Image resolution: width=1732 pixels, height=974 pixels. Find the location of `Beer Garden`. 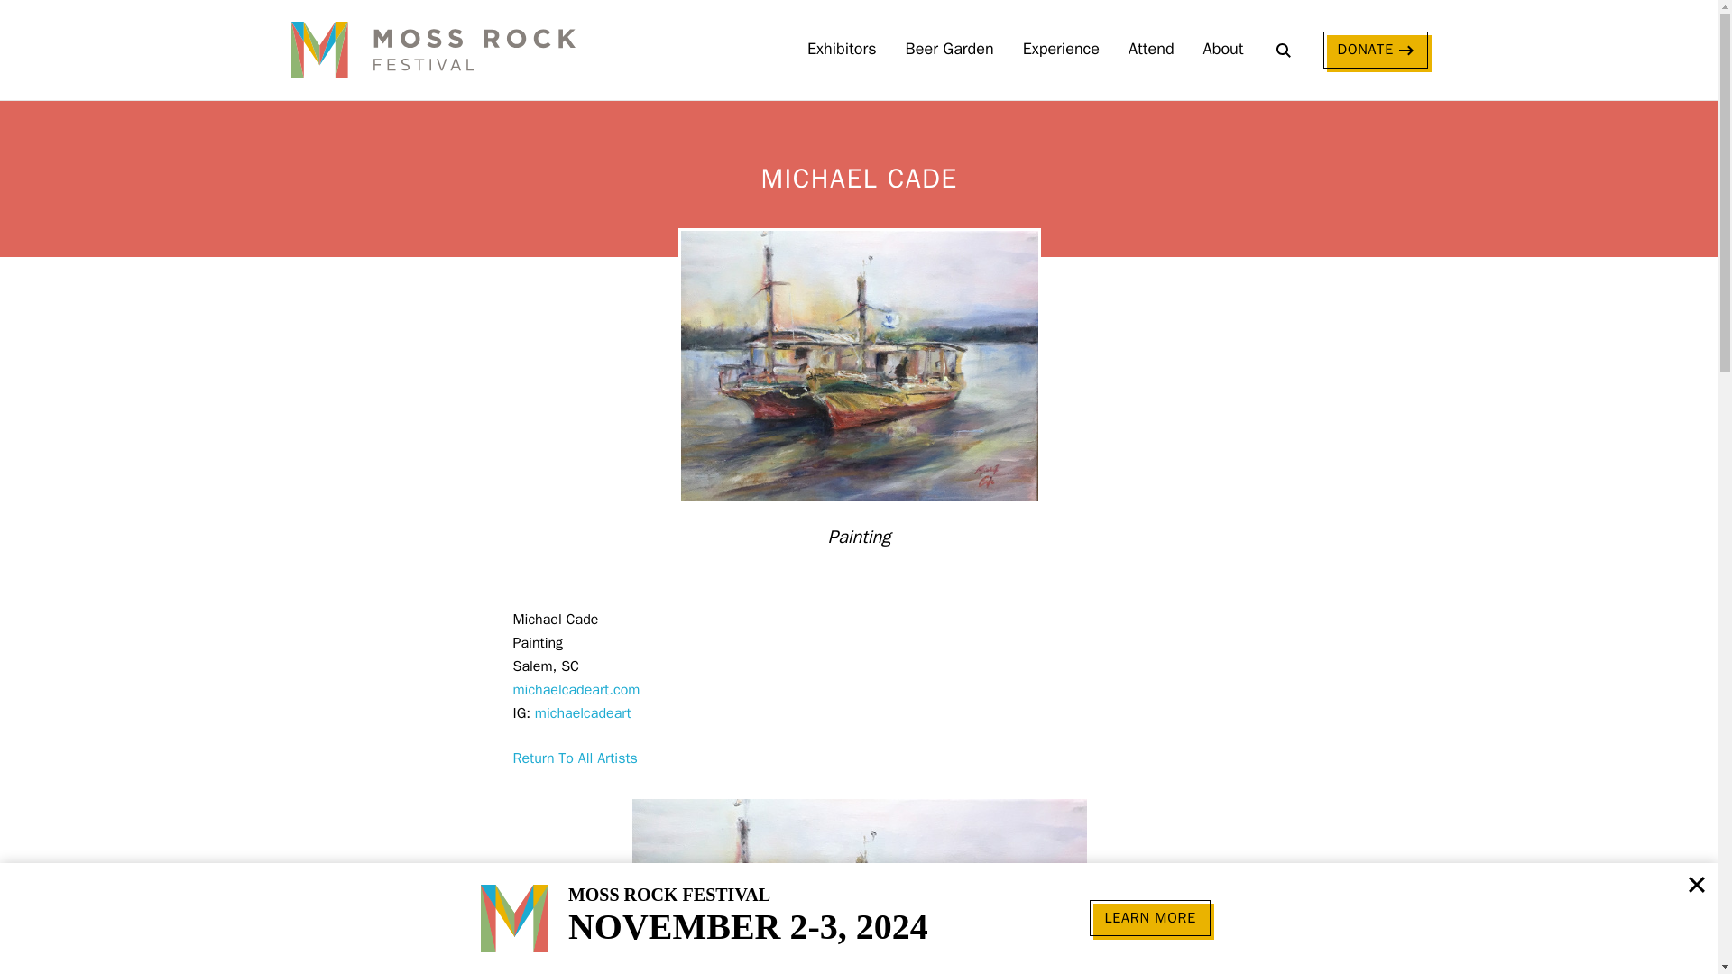

Beer Garden is located at coordinates (950, 51).